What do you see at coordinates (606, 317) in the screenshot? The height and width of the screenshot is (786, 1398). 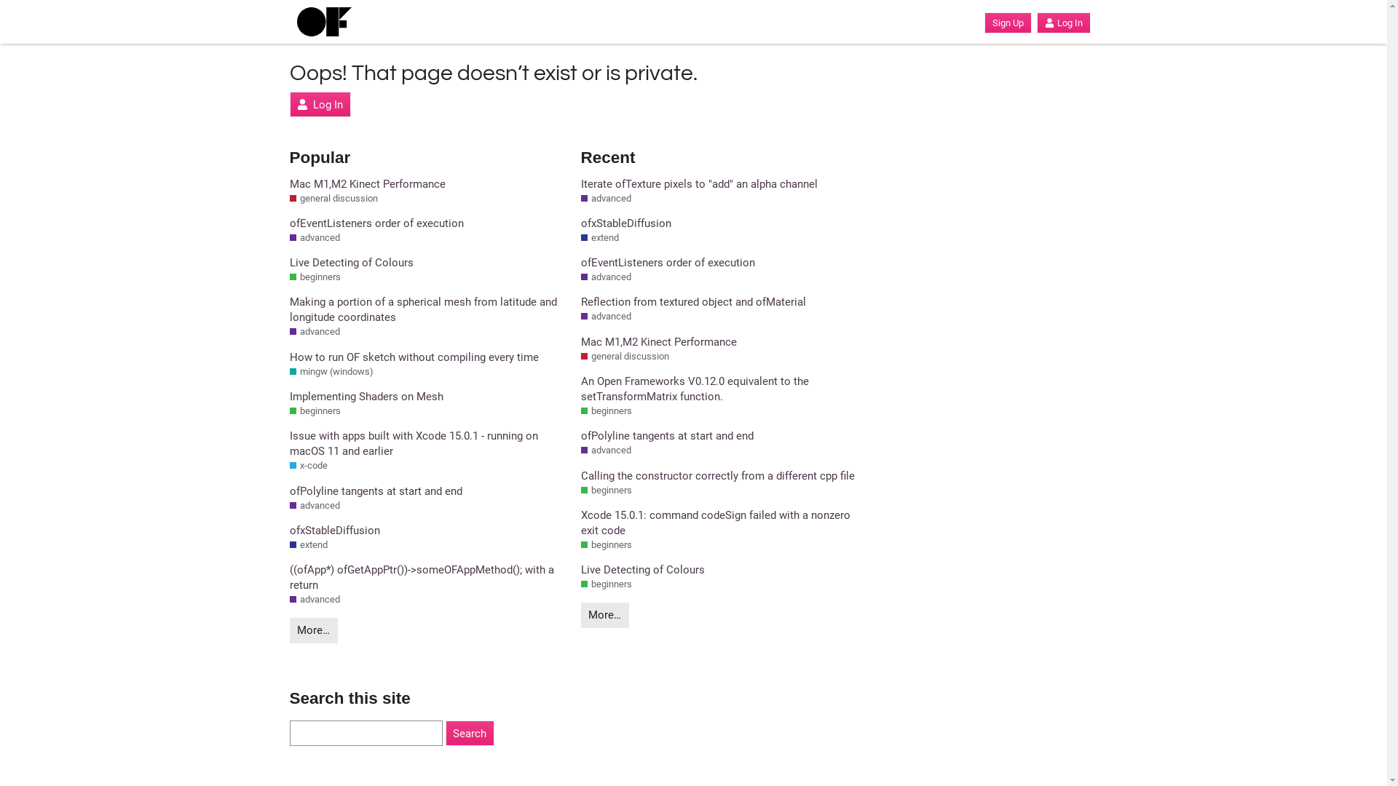 I see `advanced` at bounding box center [606, 317].